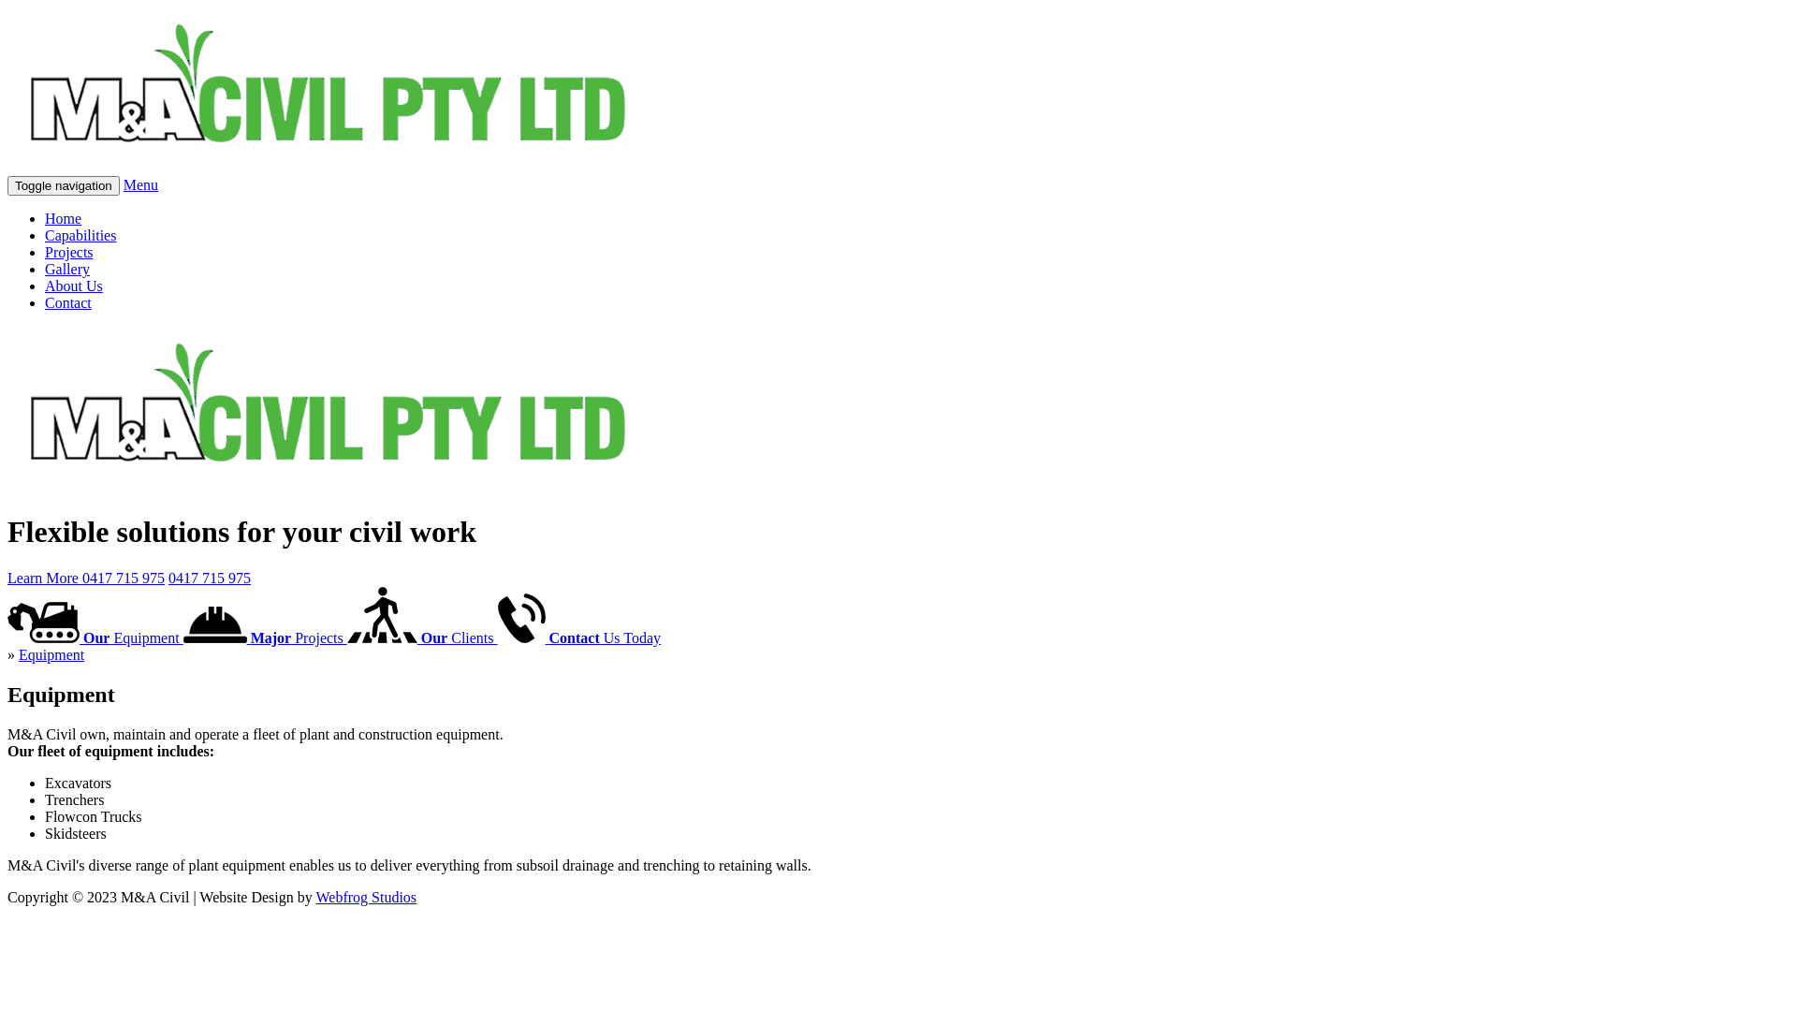  Describe the element at coordinates (124, 579) in the screenshot. I see `0417 715 975` at that location.